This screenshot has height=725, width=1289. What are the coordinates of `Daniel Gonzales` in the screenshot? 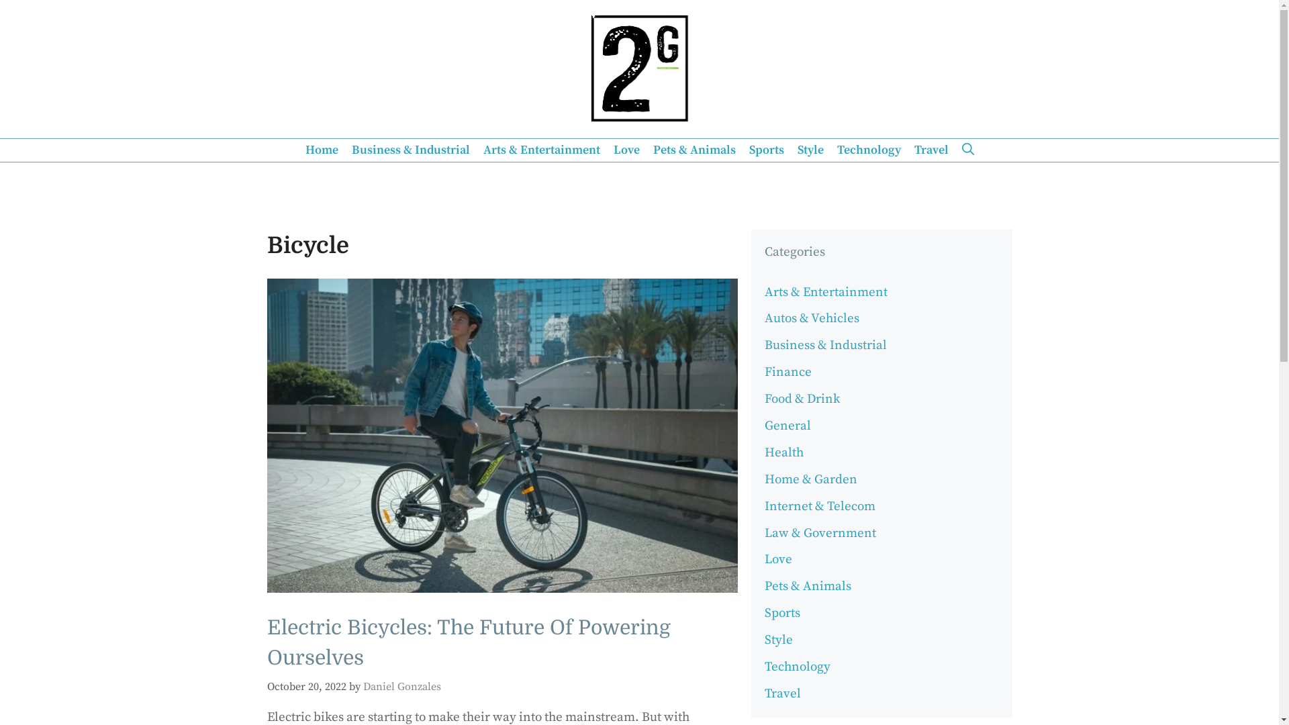 It's located at (401, 687).